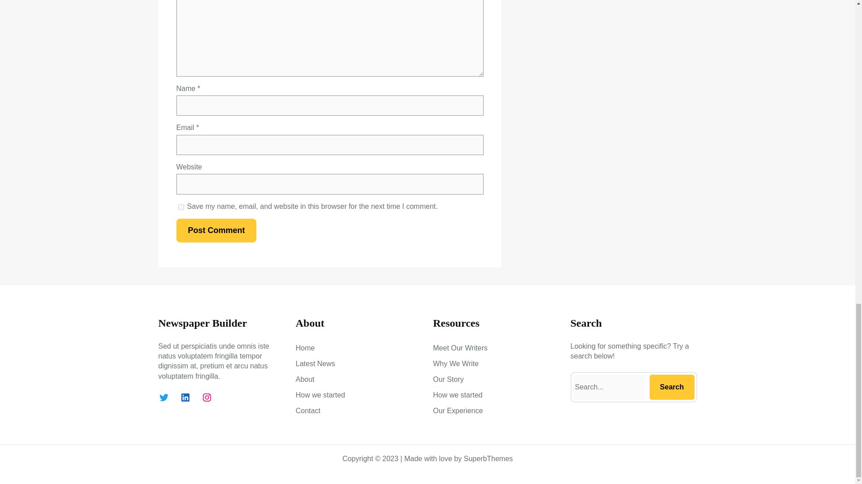 The image size is (862, 484). I want to click on Latest News, so click(315, 364).